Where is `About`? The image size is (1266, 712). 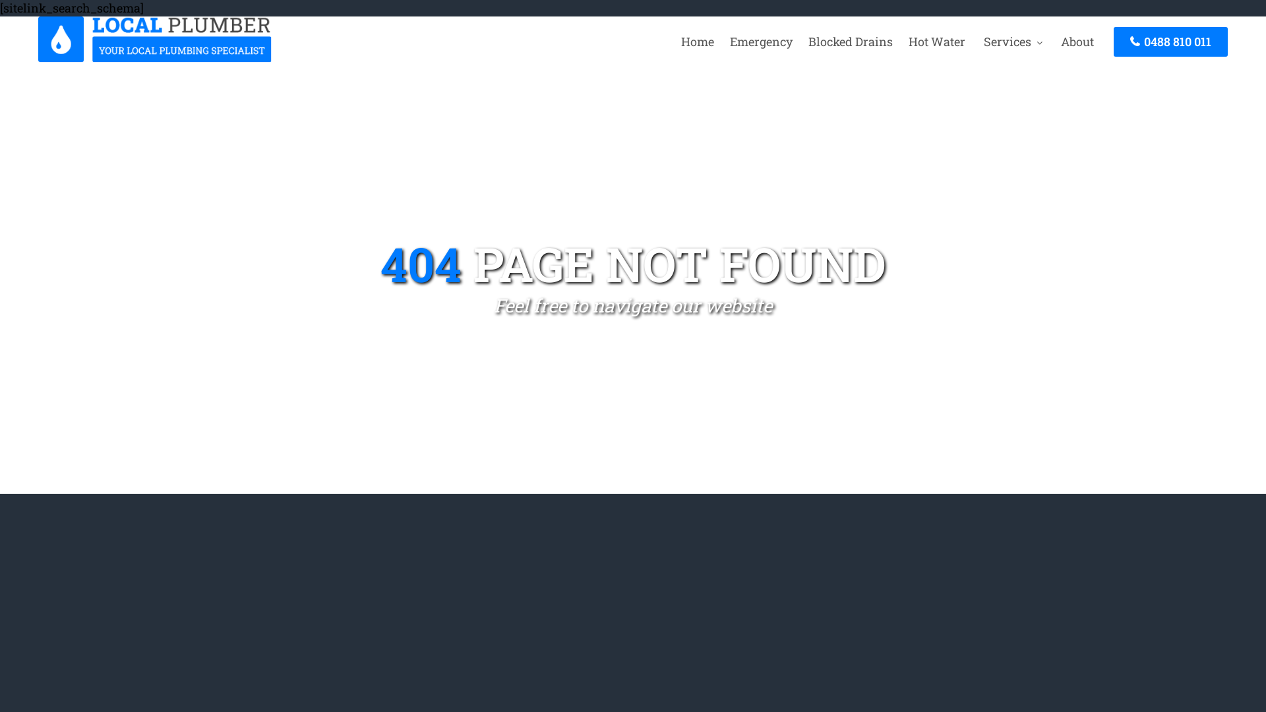
About is located at coordinates (1077, 42).